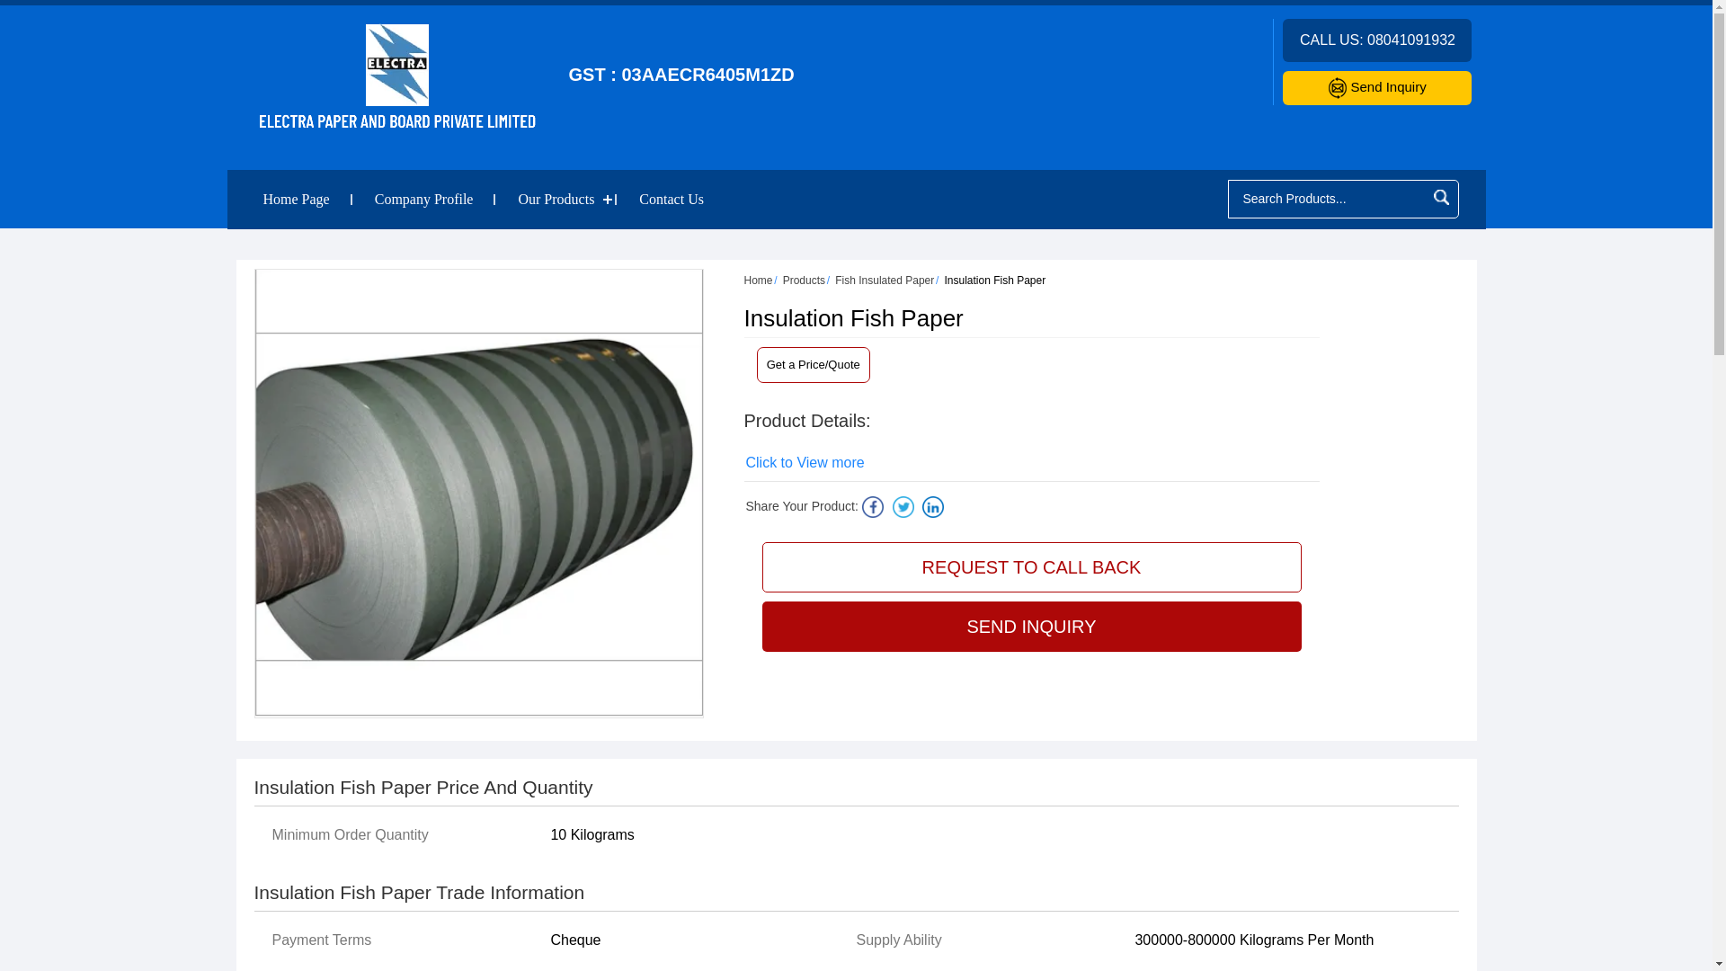 This screenshot has width=1726, height=971. What do you see at coordinates (885, 280) in the screenshot?
I see `Fish Insulated Paper` at bounding box center [885, 280].